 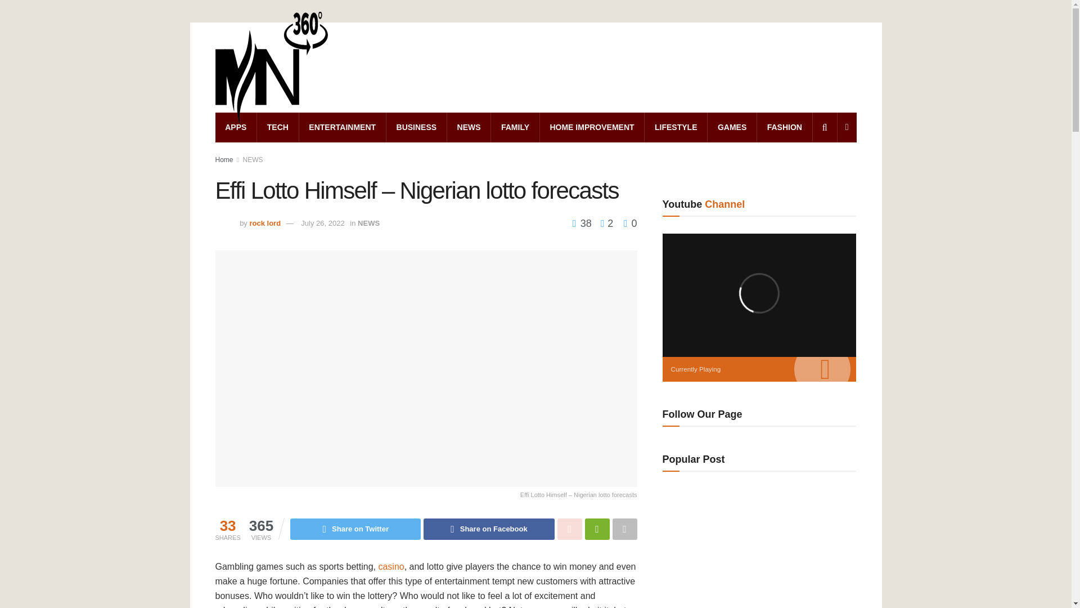 I want to click on HOME IMPROVEMENT, so click(x=592, y=127).